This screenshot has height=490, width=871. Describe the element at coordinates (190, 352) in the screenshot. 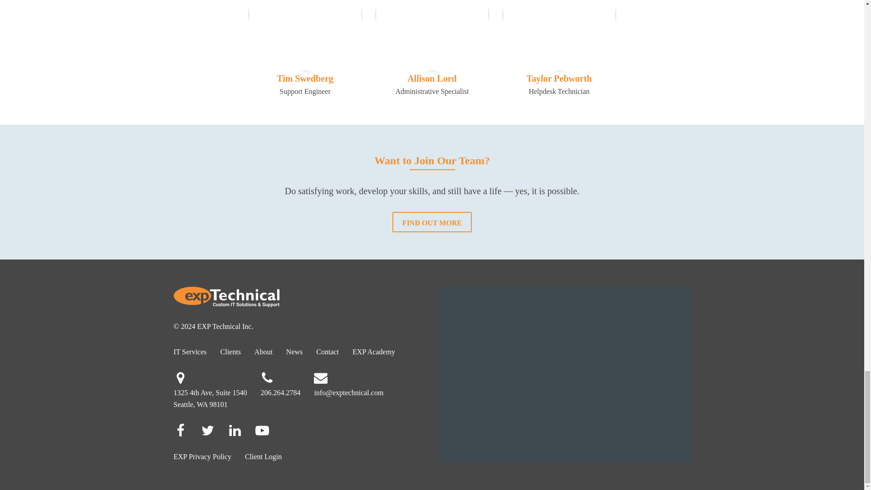

I see `IT Services` at that location.